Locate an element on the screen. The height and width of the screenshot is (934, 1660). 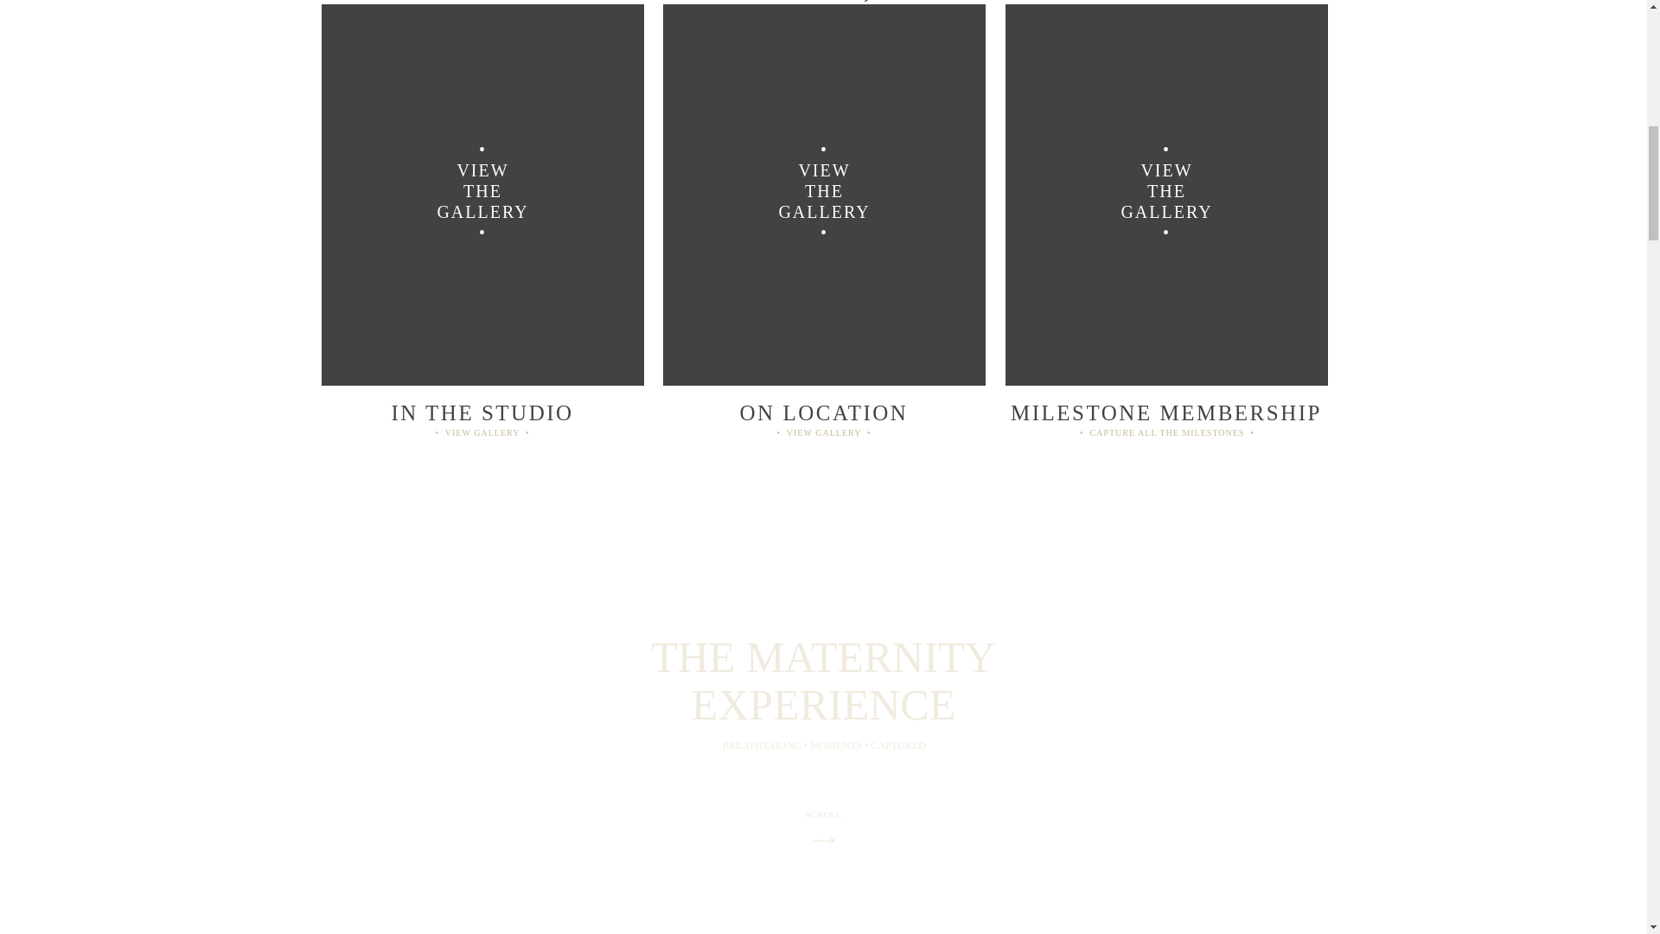
IN THE STUDIO is located at coordinates (482, 410).